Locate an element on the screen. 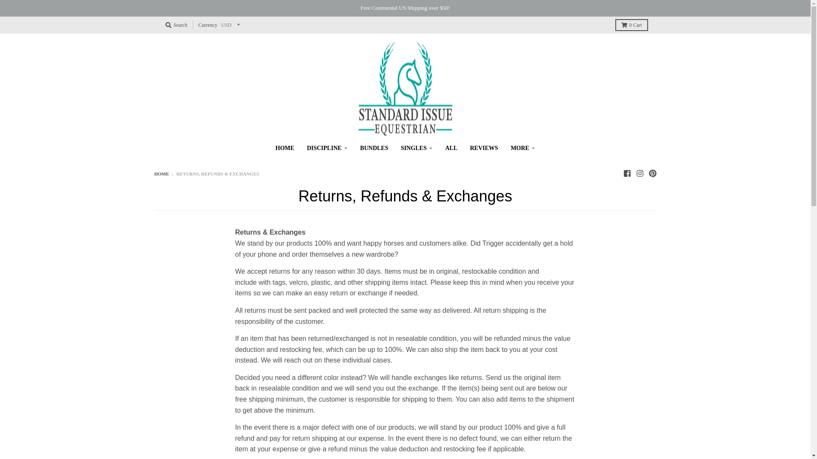  REVIEWS is located at coordinates (483, 148).